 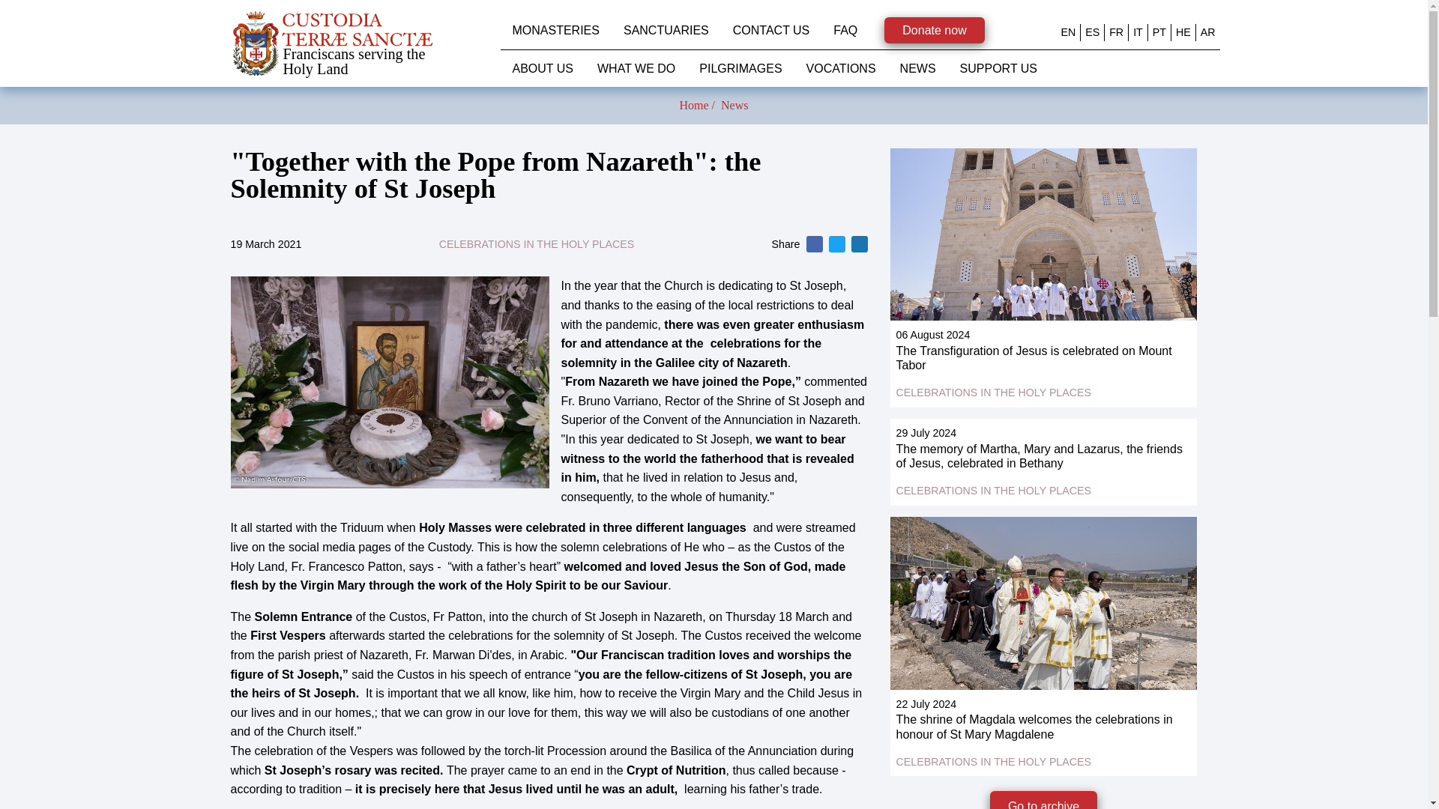 What do you see at coordinates (1091, 31) in the screenshot?
I see `ES` at bounding box center [1091, 31].